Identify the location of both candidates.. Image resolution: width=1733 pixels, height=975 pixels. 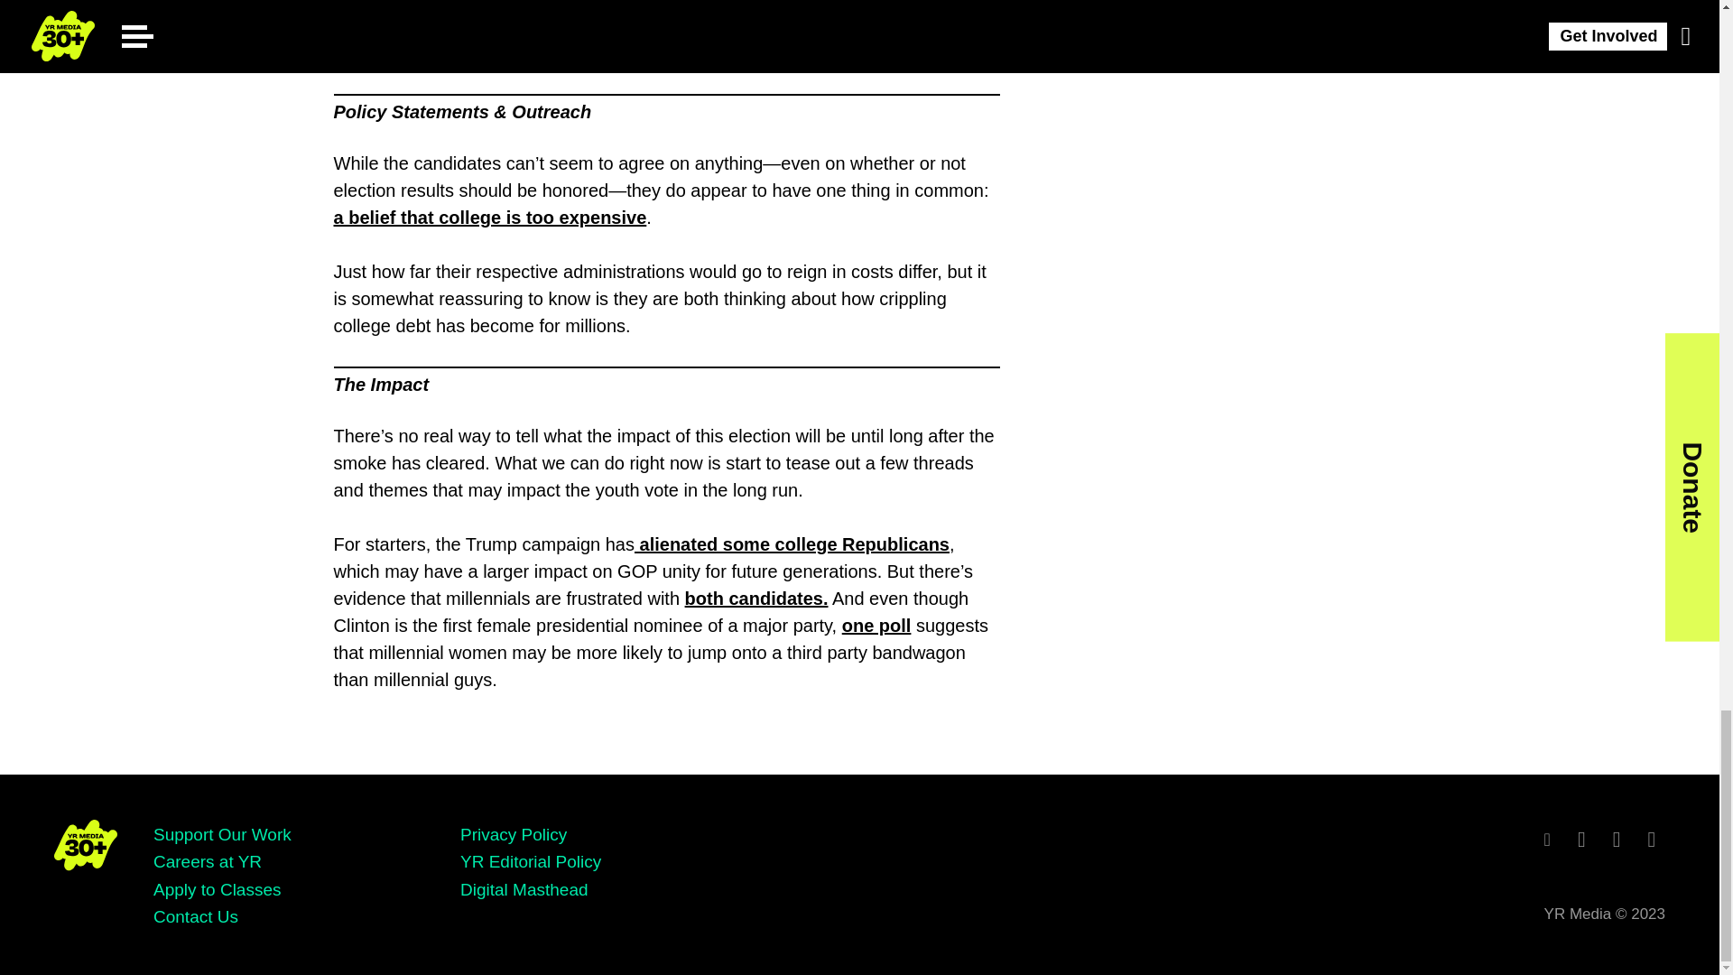
(756, 598).